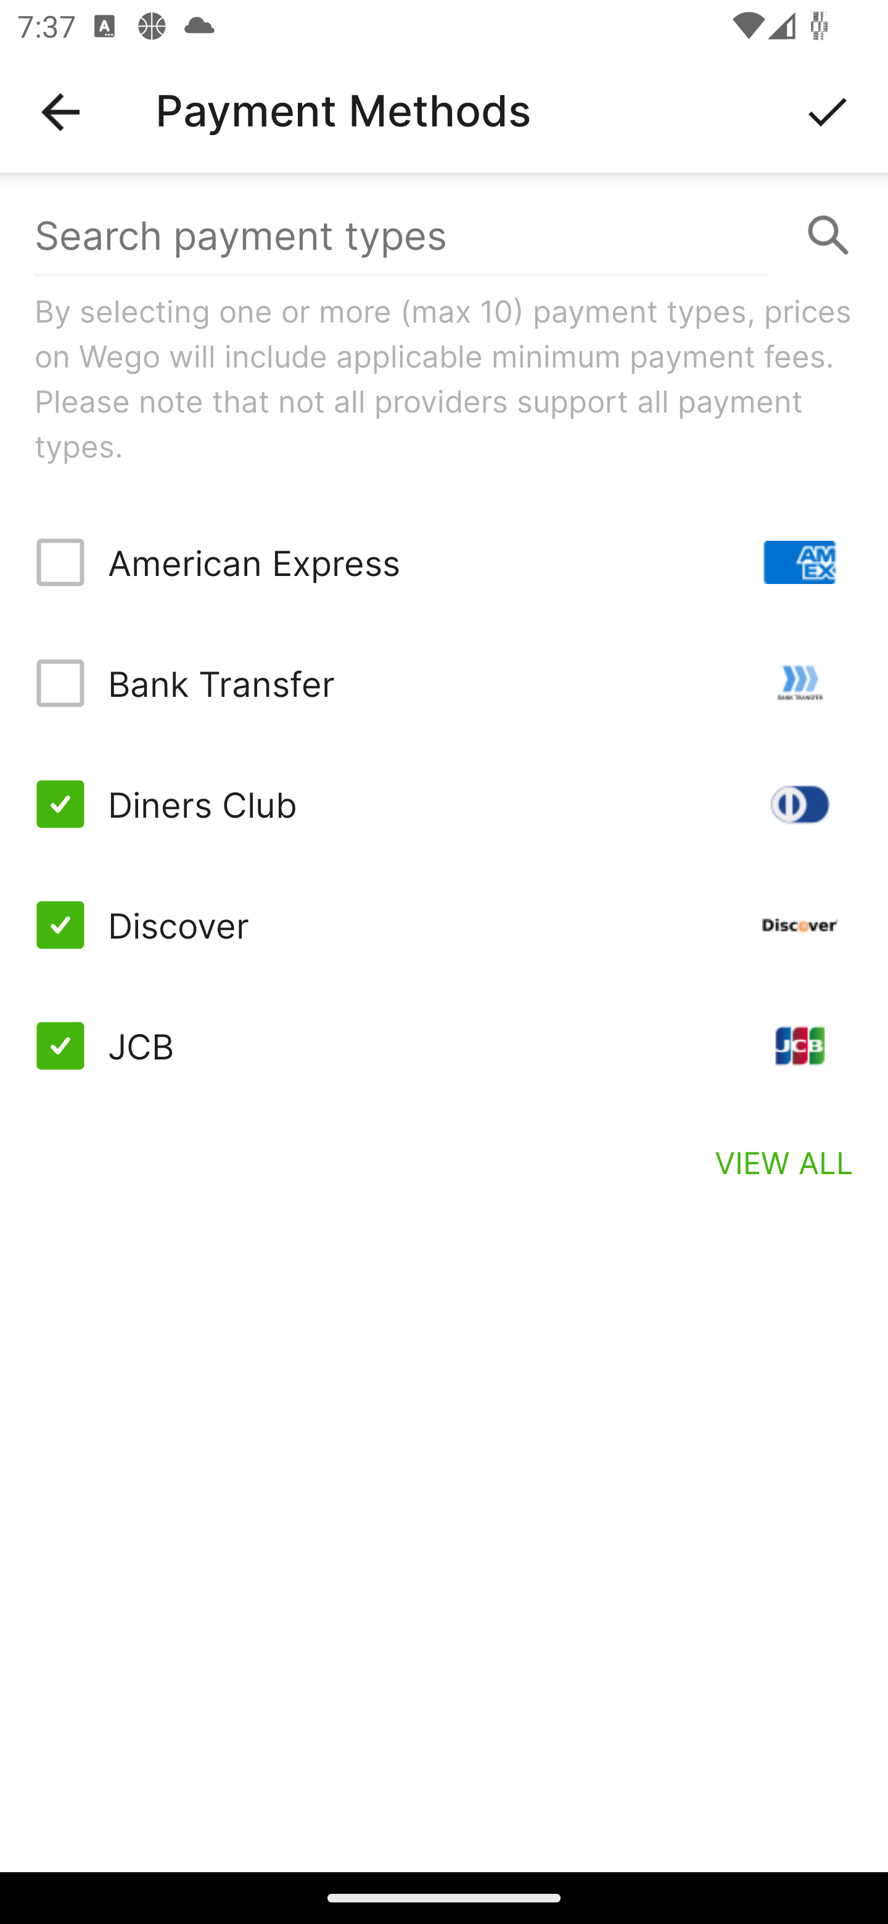 The width and height of the screenshot is (888, 1924). Describe the element at coordinates (444, 1045) in the screenshot. I see `JCB` at that location.